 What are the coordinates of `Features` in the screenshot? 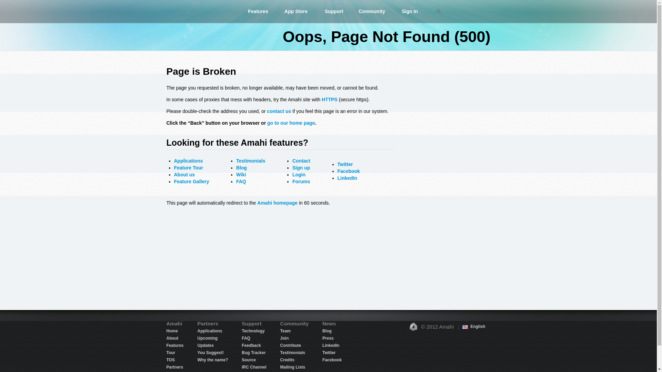 It's located at (258, 11).